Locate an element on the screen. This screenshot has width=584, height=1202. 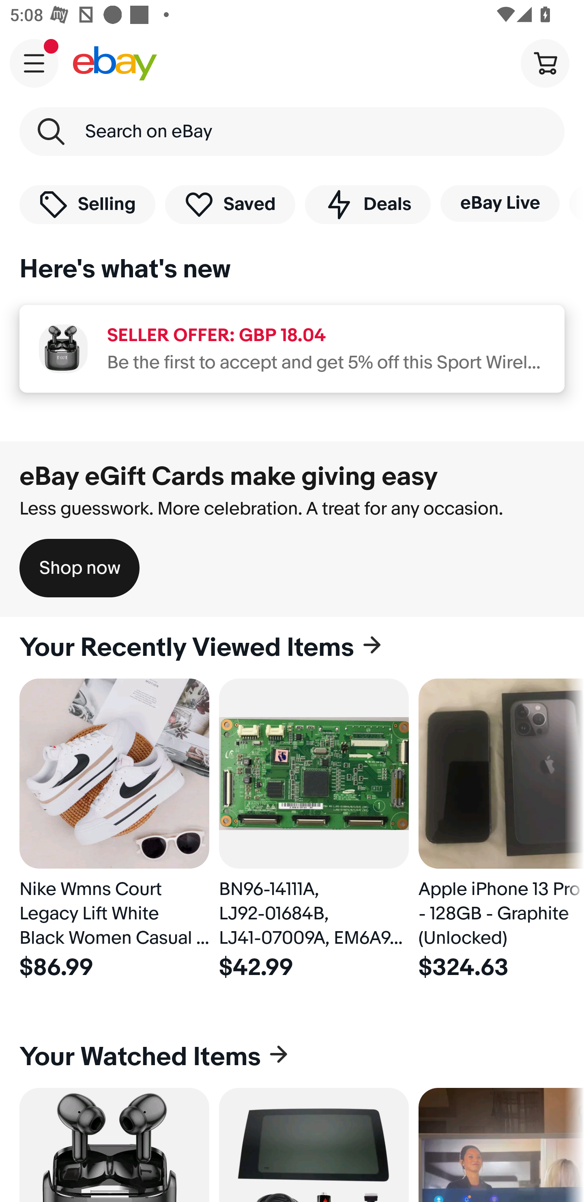
Deals is located at coordinates (367, 204).